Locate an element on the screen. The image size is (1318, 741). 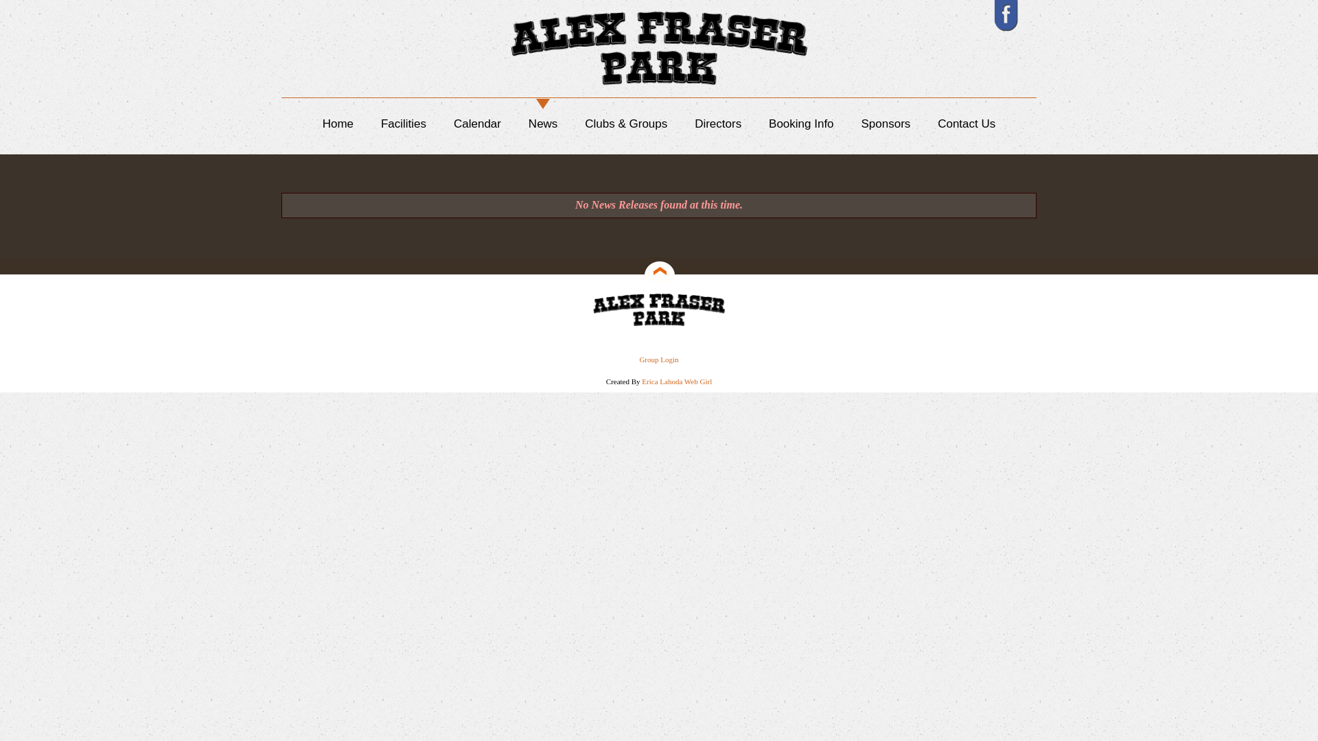
Clubs & Groups is located at coordinates (626, 123).